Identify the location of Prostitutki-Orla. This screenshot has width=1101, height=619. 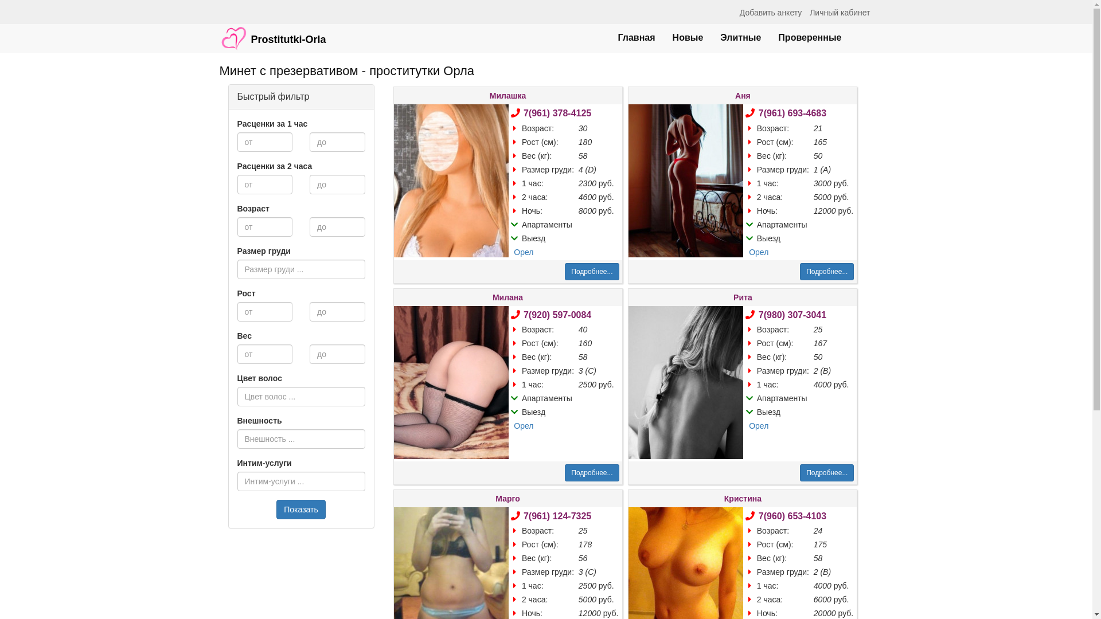
(273, 33).